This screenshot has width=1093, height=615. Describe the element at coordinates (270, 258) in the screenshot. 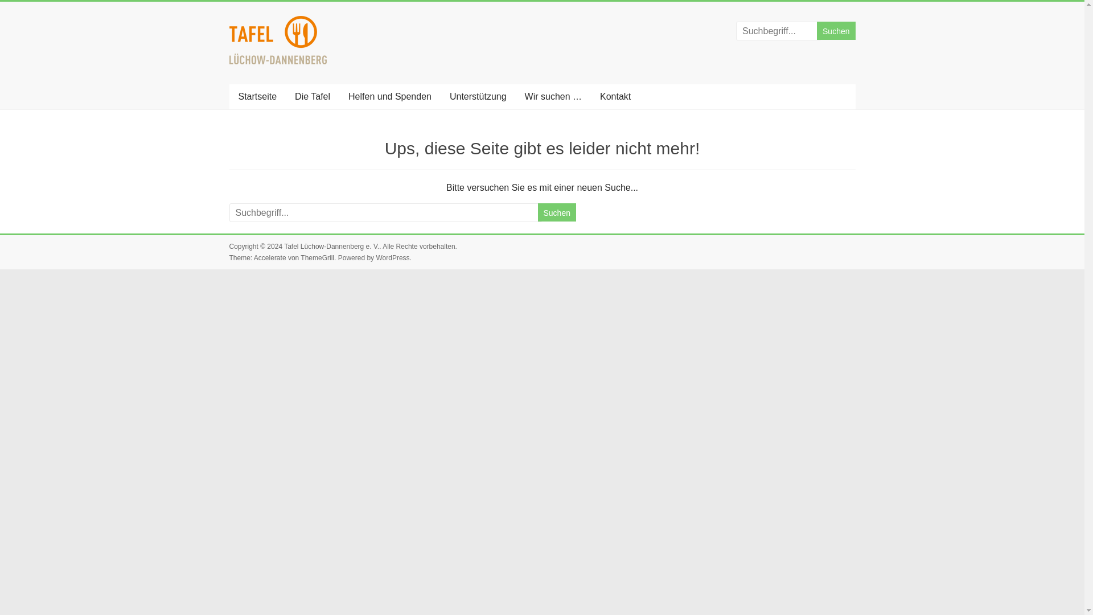

I see `Accelerate` at that location.